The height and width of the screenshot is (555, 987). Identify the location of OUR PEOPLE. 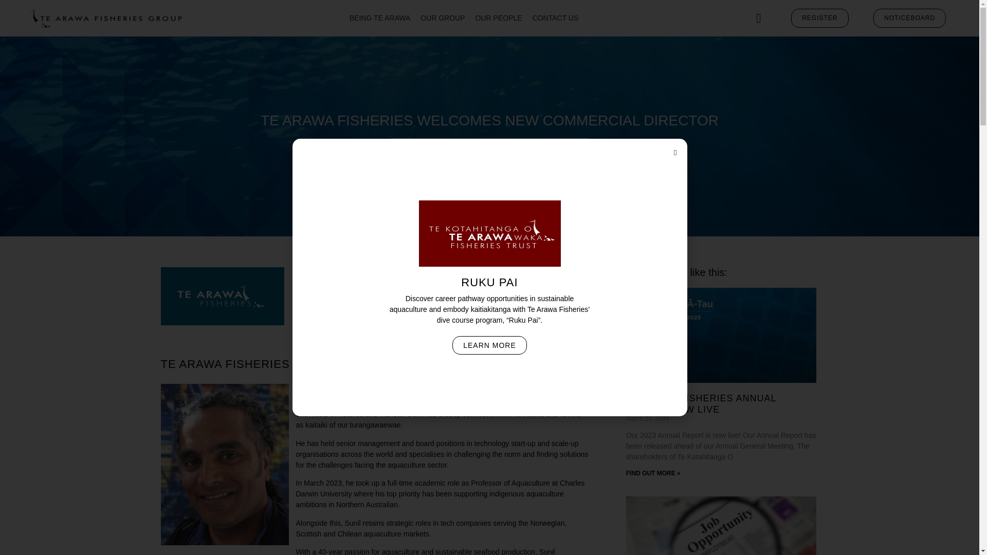
(499, 18).